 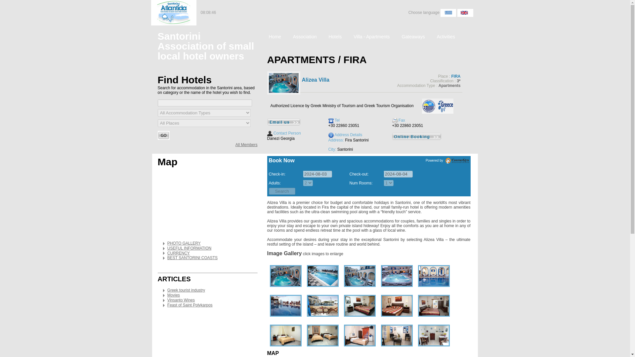 I want to click on CURRENCY, so click(x=179, y=253).